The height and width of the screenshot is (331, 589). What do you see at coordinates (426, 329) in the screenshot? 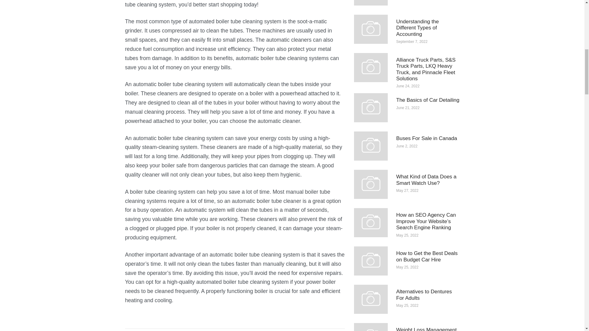
I see `Weight Loss Management Programs` at bounding box center [426, 329].